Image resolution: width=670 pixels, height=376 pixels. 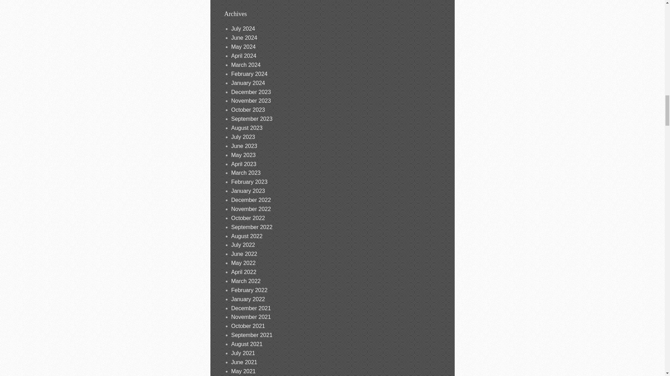 What do you see at coordinates (247, 127) in the screenshot?
I see `August 2023` at bounding box center [247, 127].